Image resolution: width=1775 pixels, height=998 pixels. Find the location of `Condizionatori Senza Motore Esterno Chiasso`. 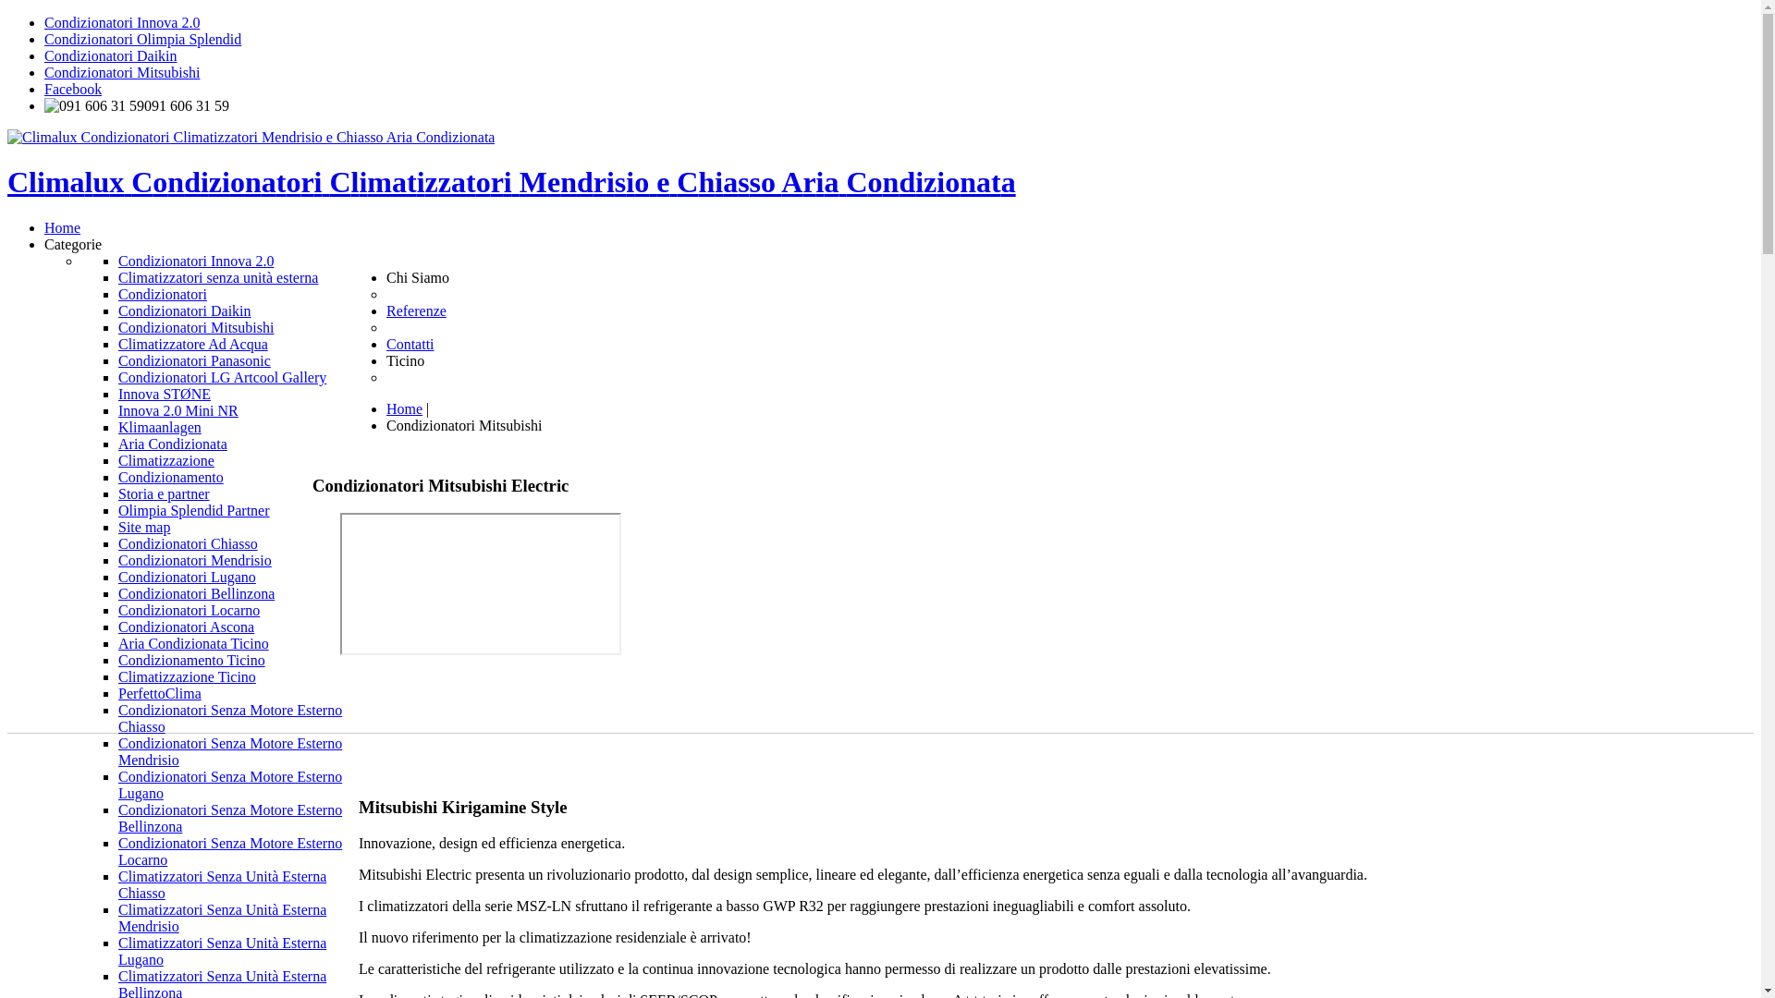

Condizionatori Senza Motore Esterno Chiasso is located at coordinates (230, 719).